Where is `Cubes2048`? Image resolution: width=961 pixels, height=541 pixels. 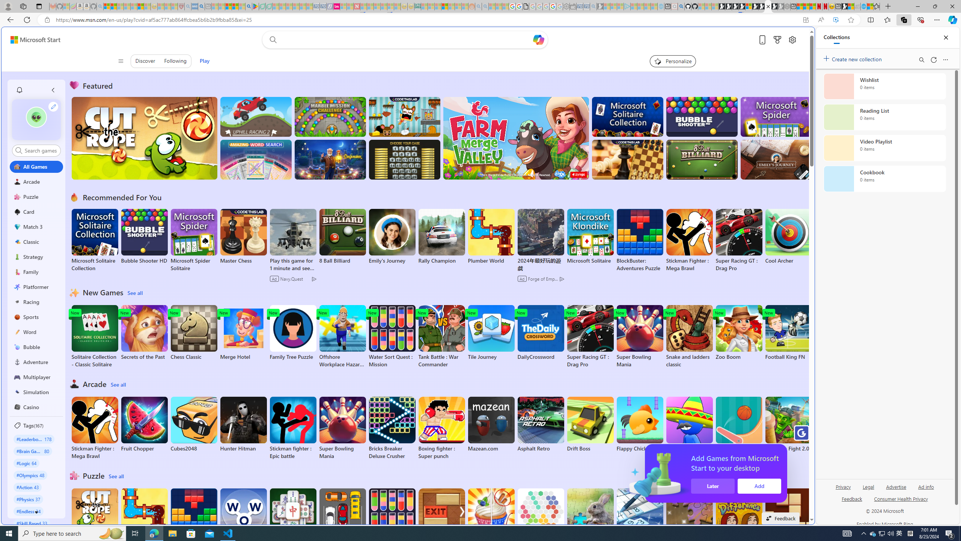
Cubes2048 is located at coordinates (194, 424).